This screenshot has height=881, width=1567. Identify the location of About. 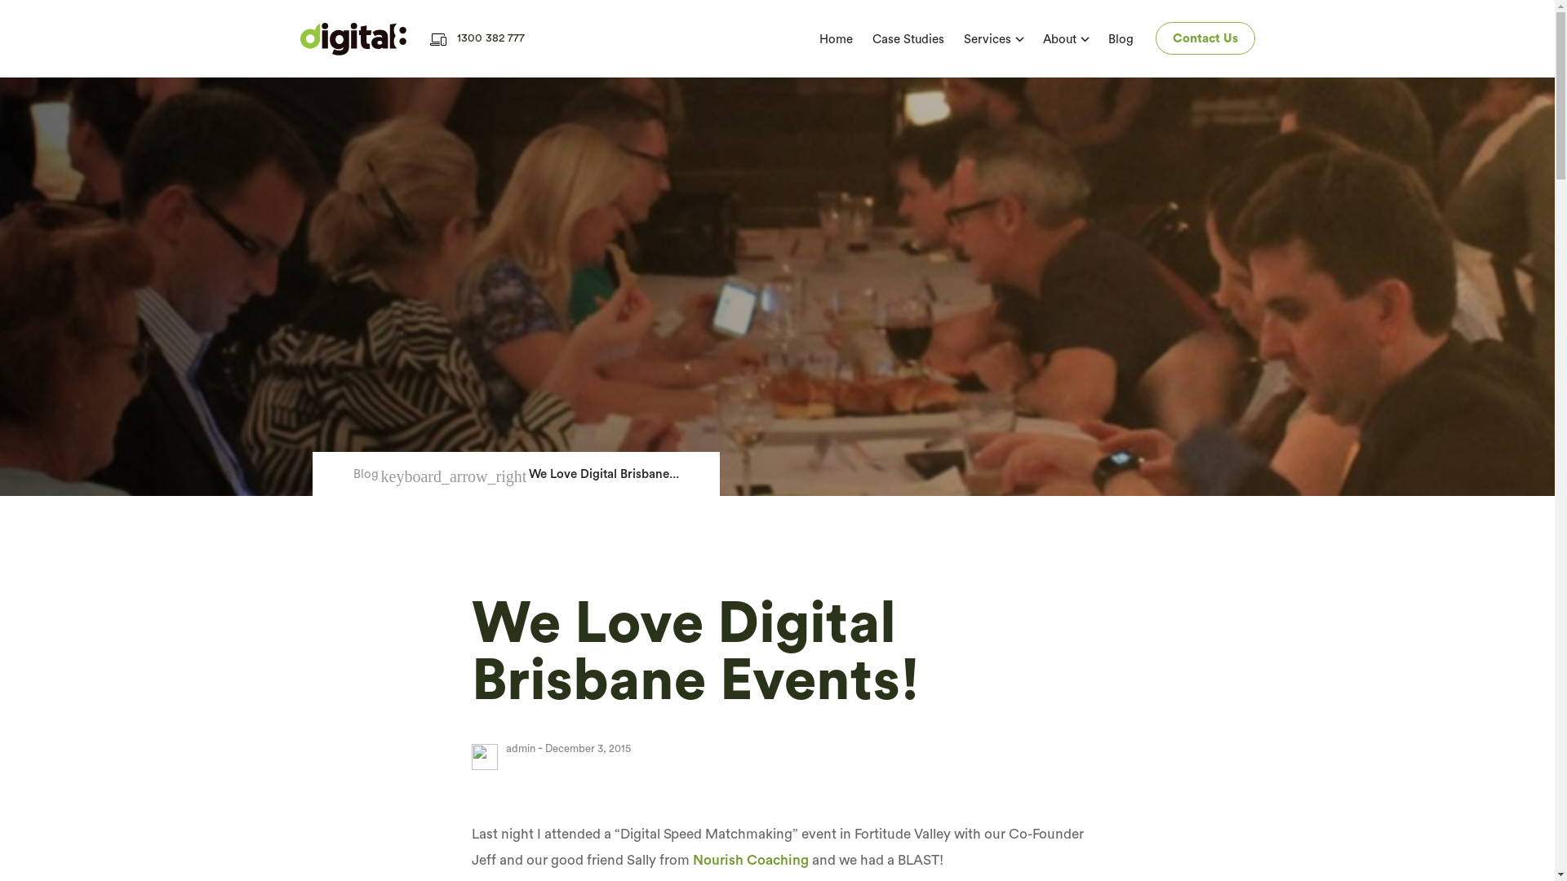
(1059, 39).